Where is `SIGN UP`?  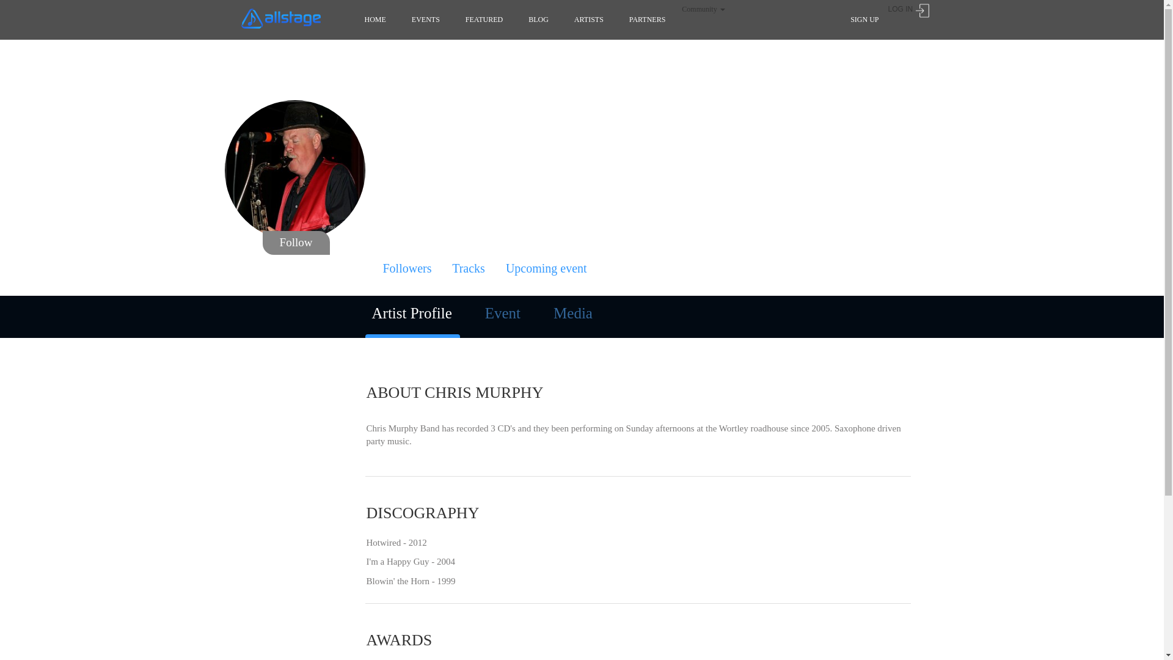
SIGN UP is located at coordinates (864, 20).